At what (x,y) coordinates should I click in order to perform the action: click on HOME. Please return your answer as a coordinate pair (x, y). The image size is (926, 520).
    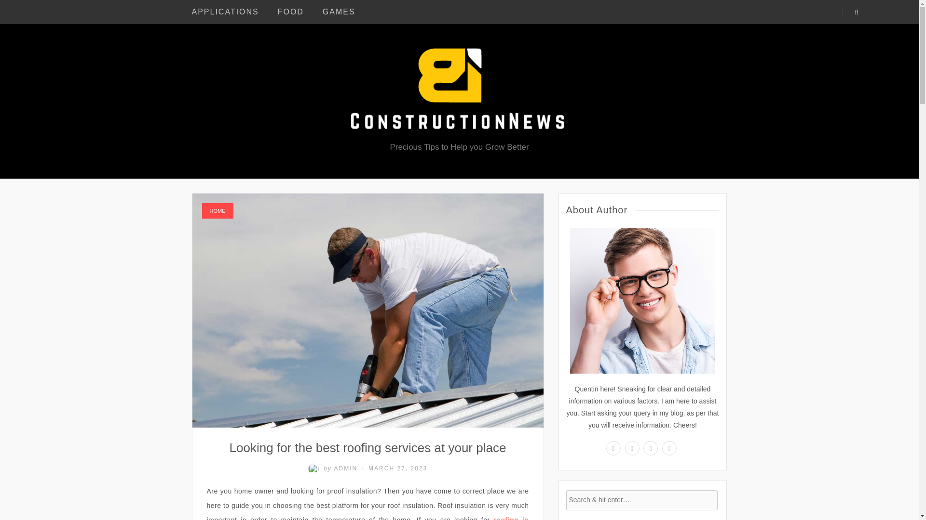
    Looking at the image, I should click on (217, 211).